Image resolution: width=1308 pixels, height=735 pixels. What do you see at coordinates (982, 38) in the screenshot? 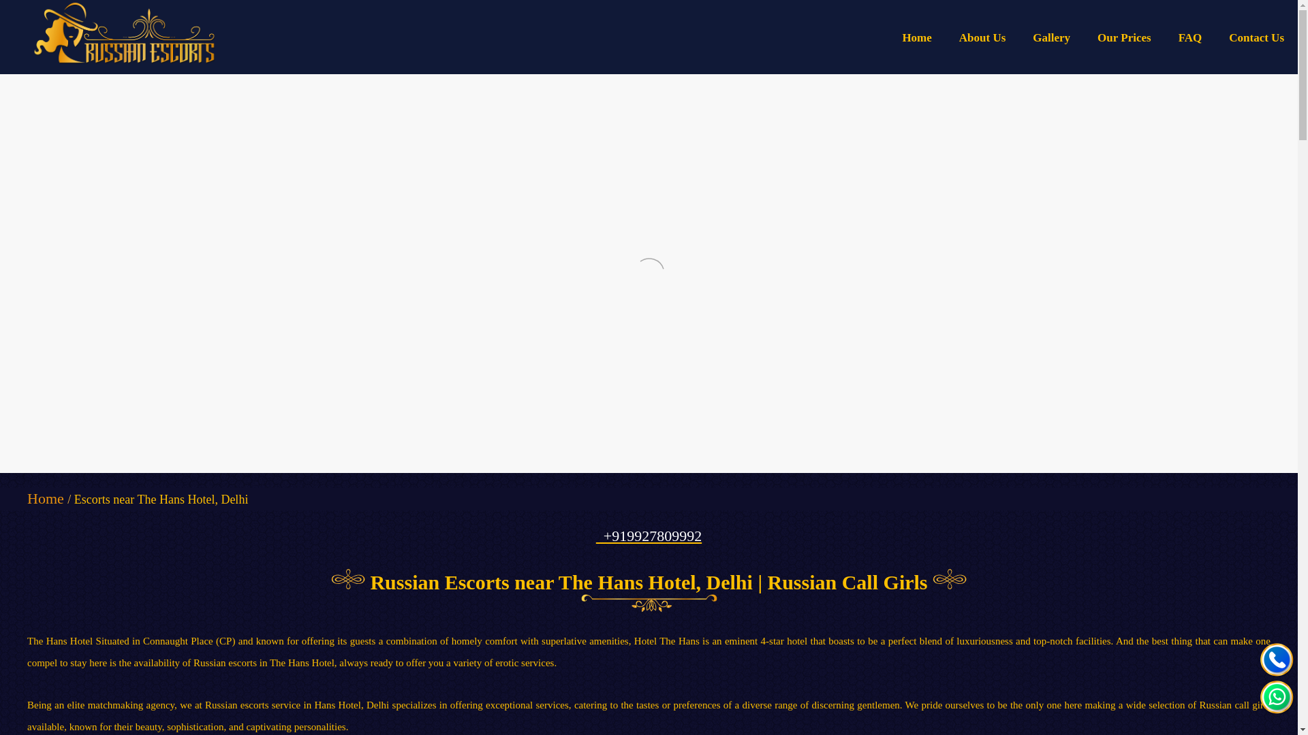
I see `About Us` at bounding box center [982, 38].